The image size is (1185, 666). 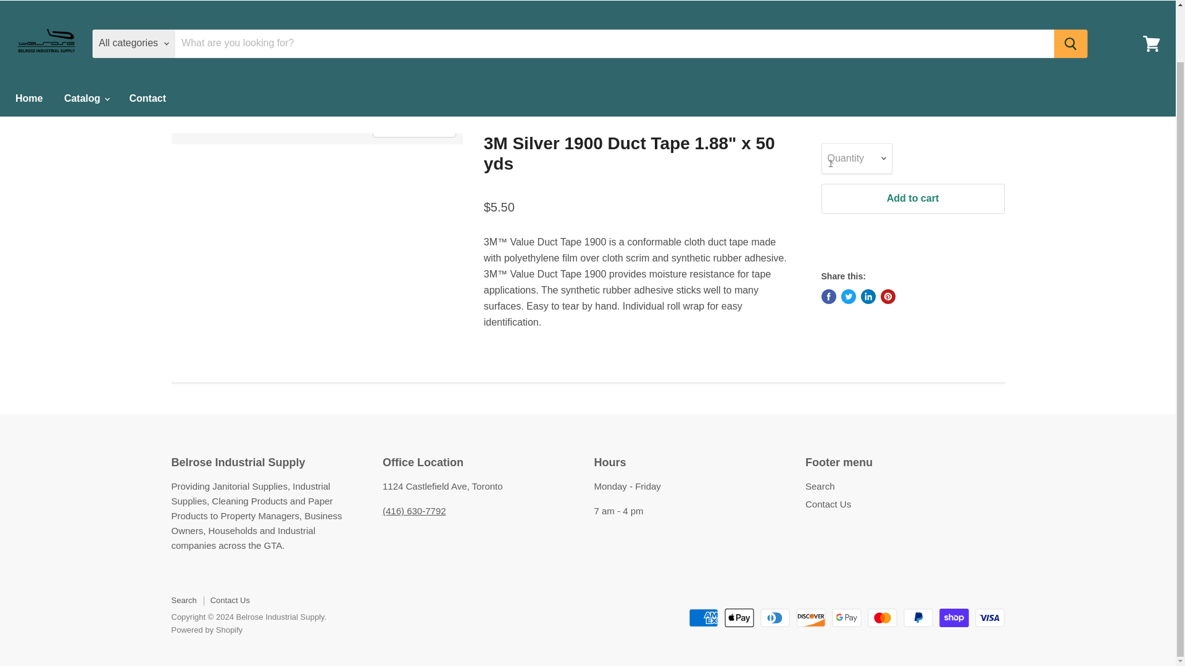 I want to click on American Express, so click(x=703, y=618).